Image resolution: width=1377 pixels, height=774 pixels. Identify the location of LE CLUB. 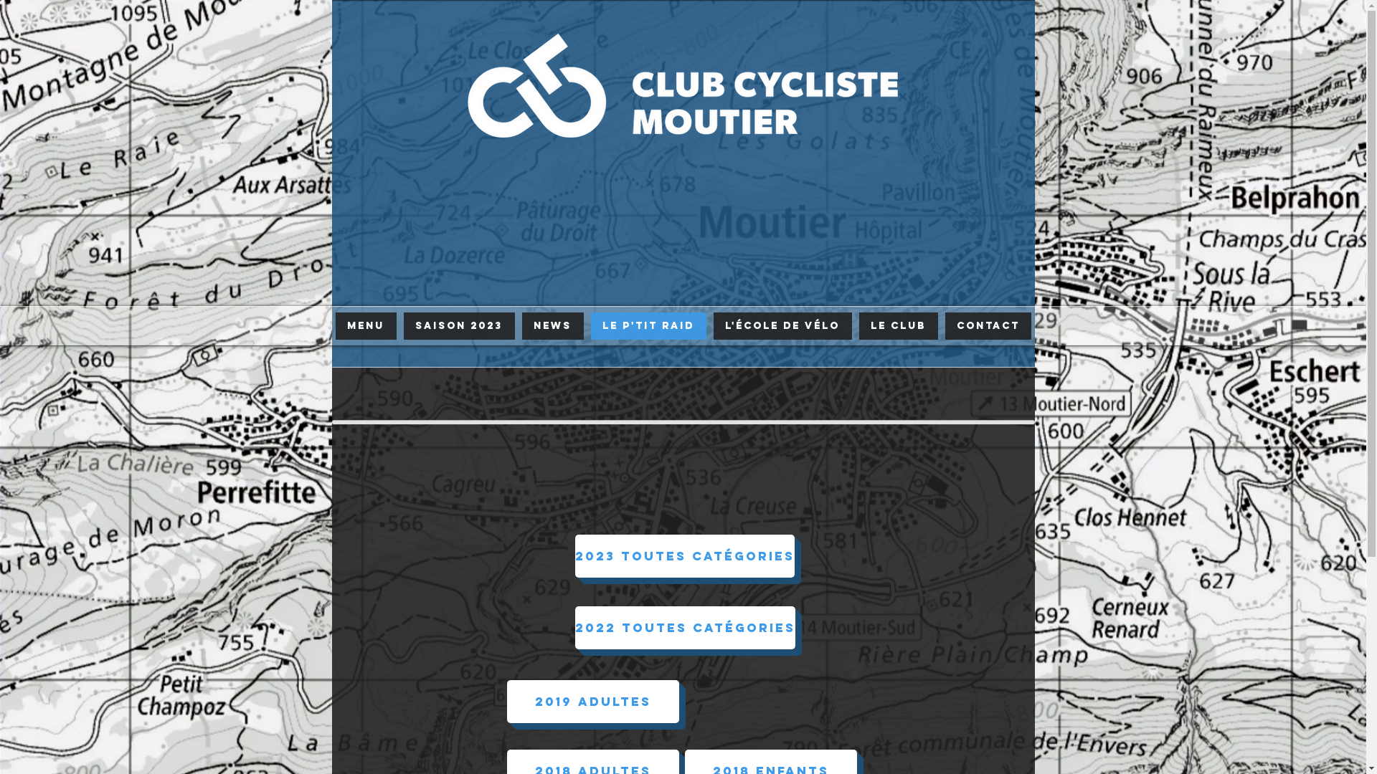
(899, 326).